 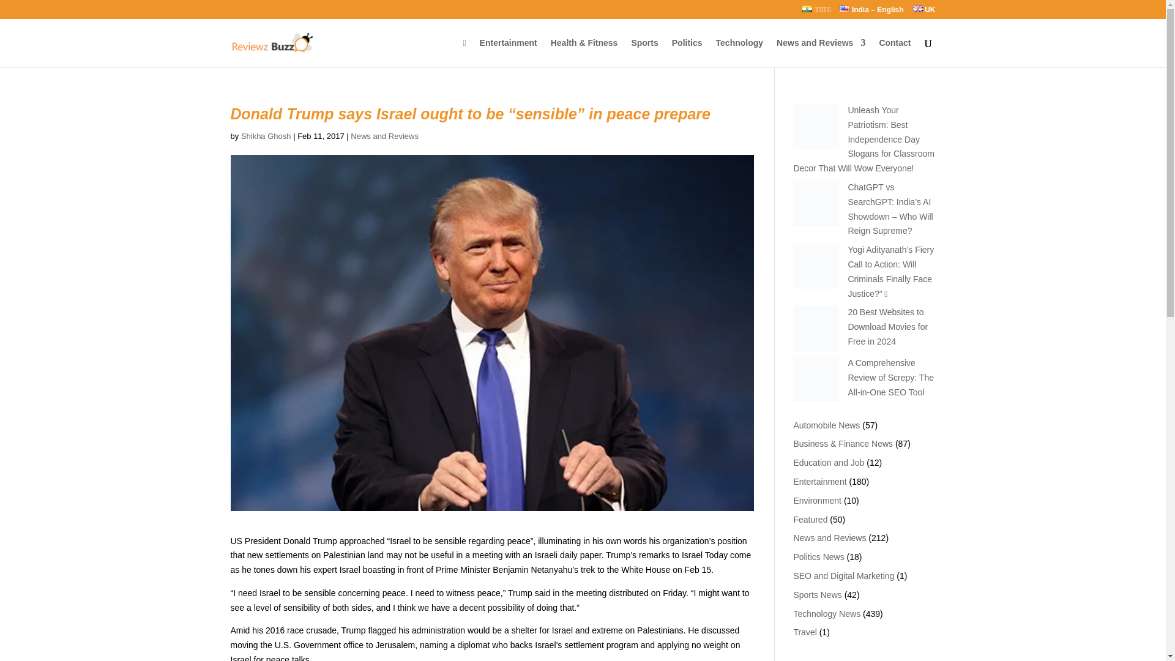 I want to click on Posts by Shikha Ghosh, so click(x=266, y=136).